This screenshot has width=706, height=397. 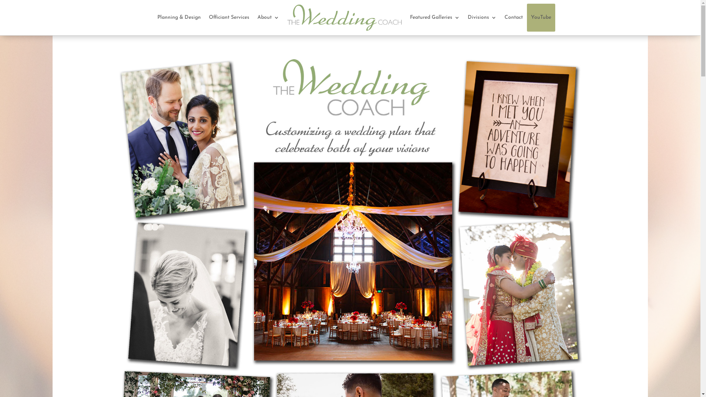 I want to click on YouTube, so click(x=541, y=18).